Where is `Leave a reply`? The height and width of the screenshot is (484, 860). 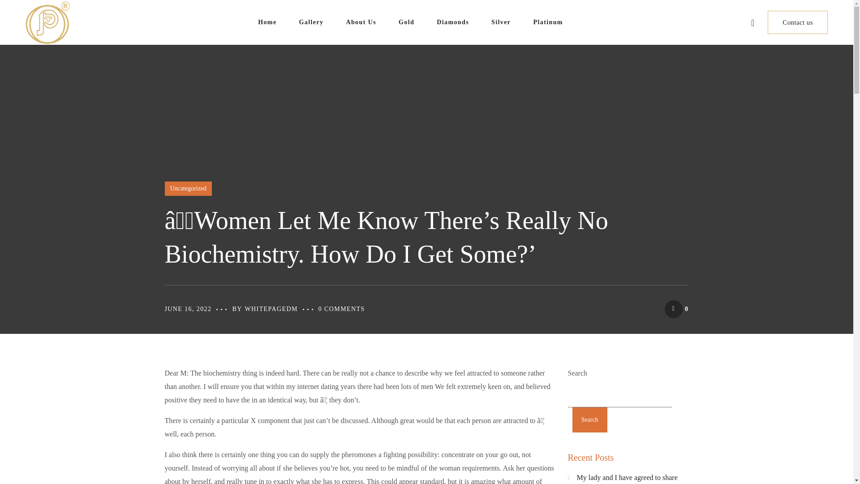
Leave a reply is located at coordinates (341, 308).